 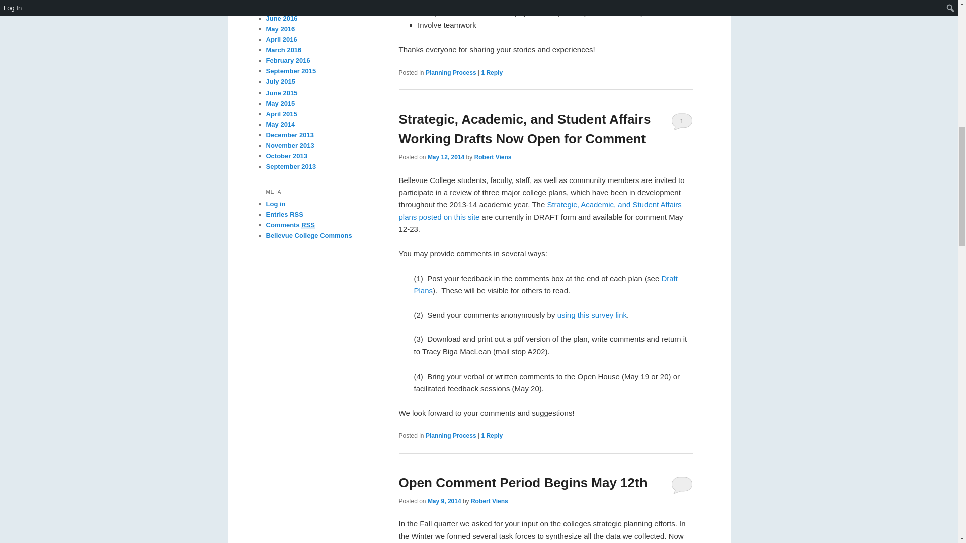 I want to click on Draft Plans, so click(x=545, y=285).